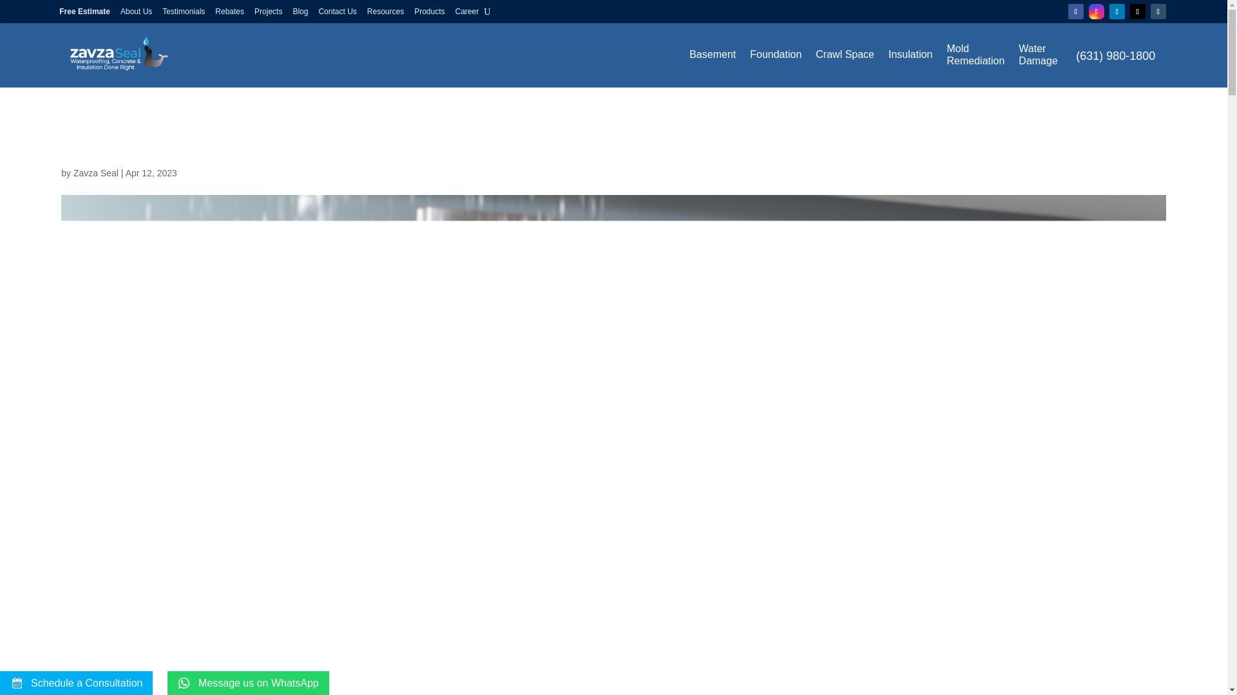 This screenshot has height=695, width=1237. I want to click on Projects, so click(268, 12).